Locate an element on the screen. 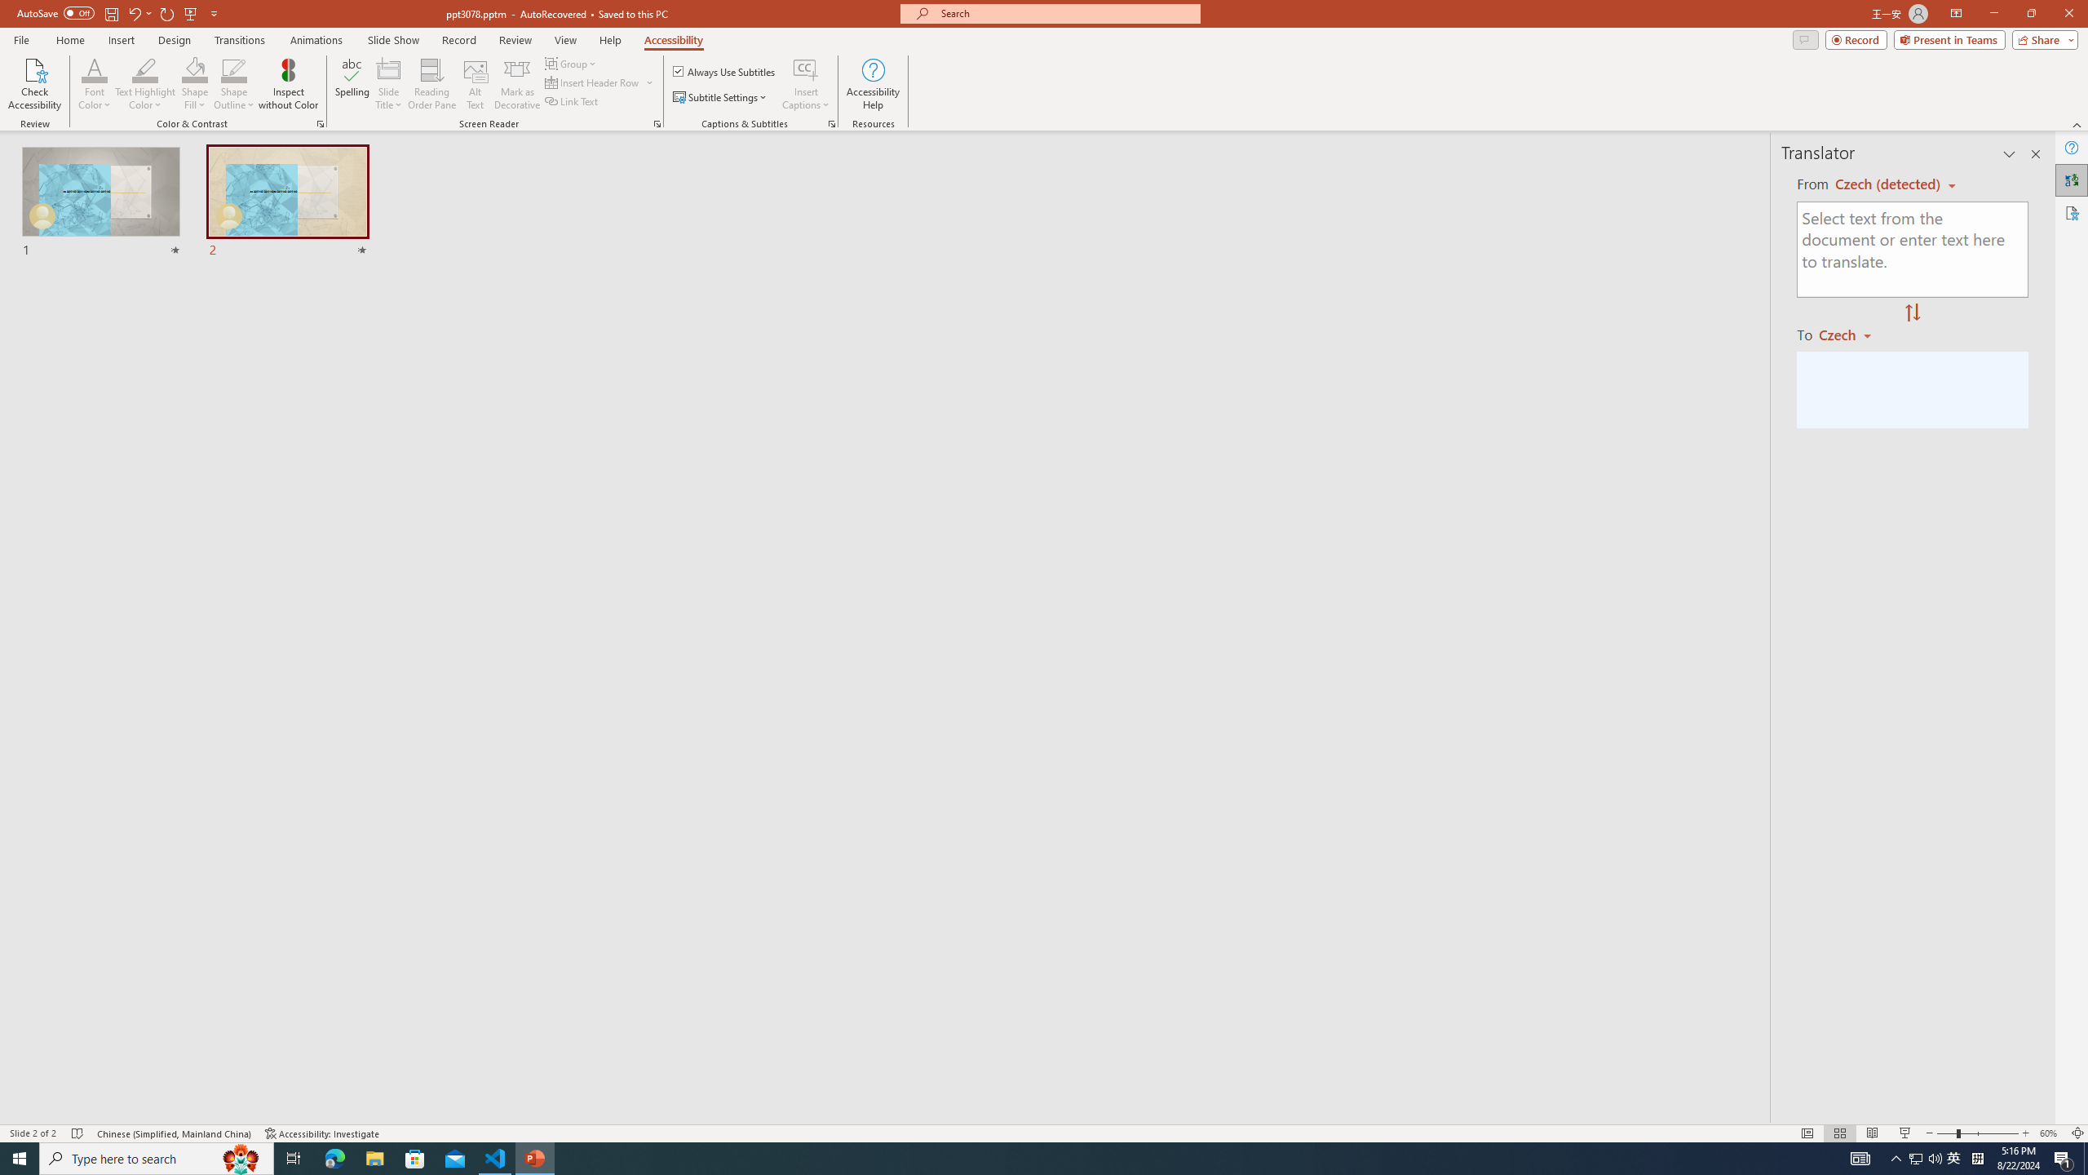  Insert Captions is located at coordinates (806, 69).